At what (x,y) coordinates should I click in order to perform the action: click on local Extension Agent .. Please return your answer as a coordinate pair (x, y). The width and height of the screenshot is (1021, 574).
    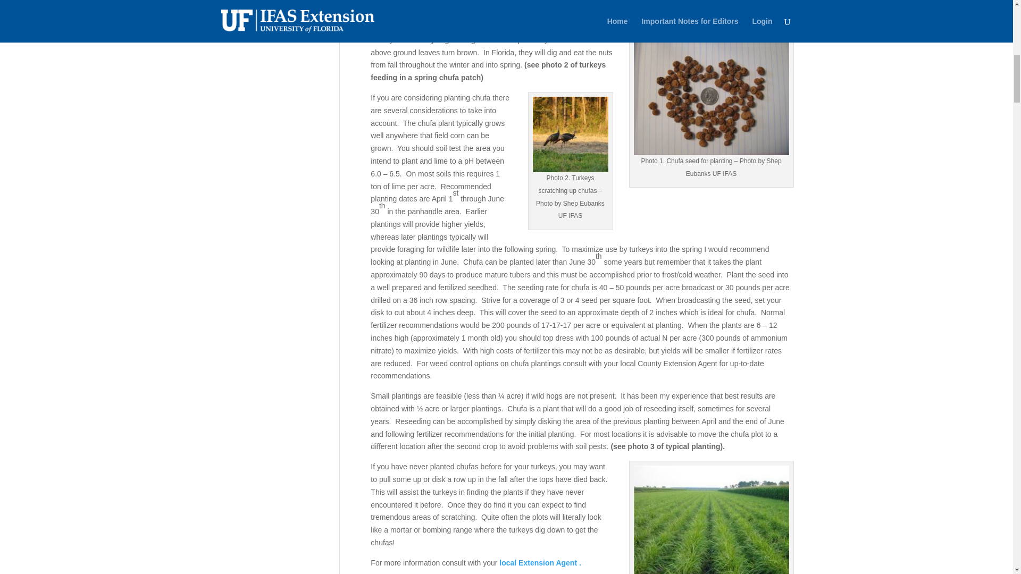
    Looking at the image, I should click on (539, 562).